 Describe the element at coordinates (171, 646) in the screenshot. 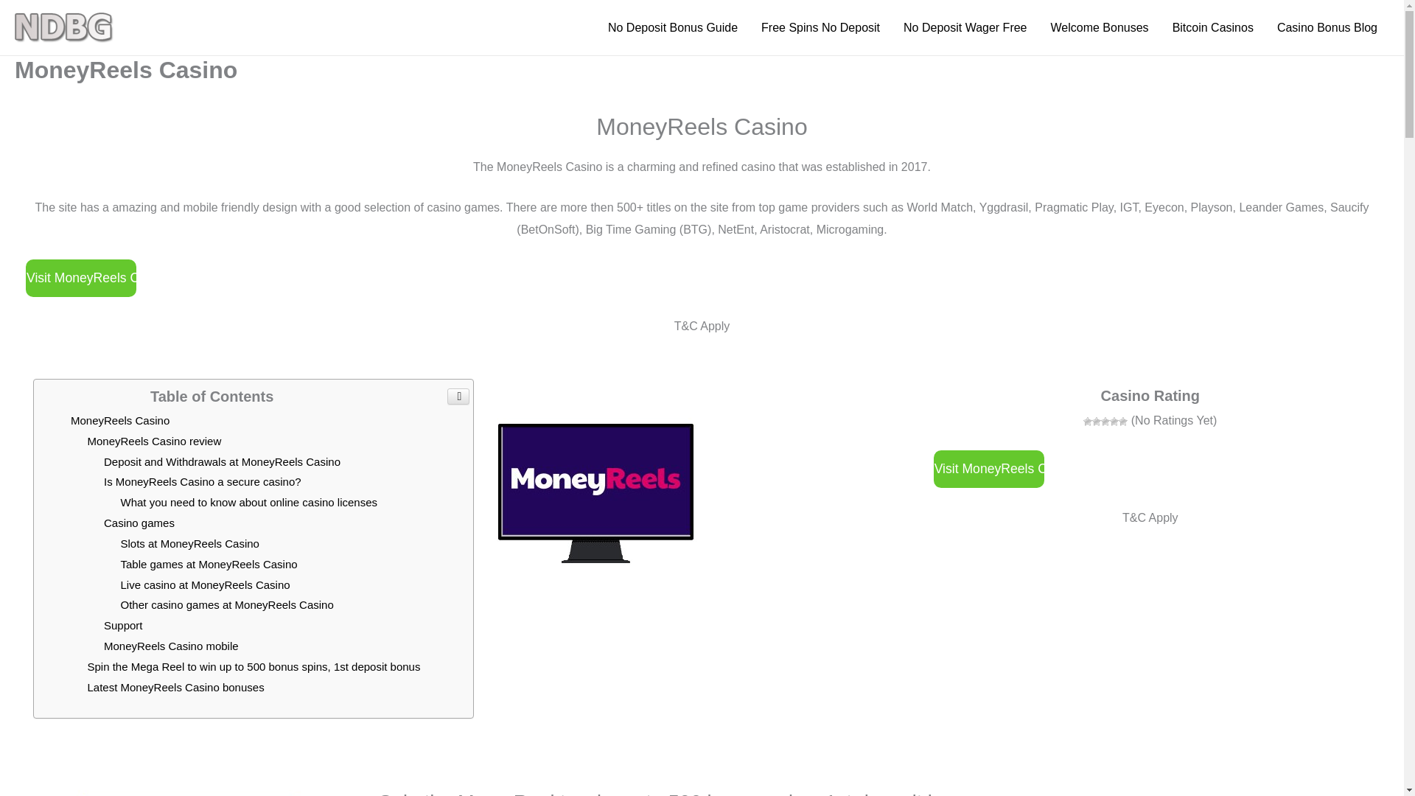

I see `MoneyReels Casino mobile` at that location.